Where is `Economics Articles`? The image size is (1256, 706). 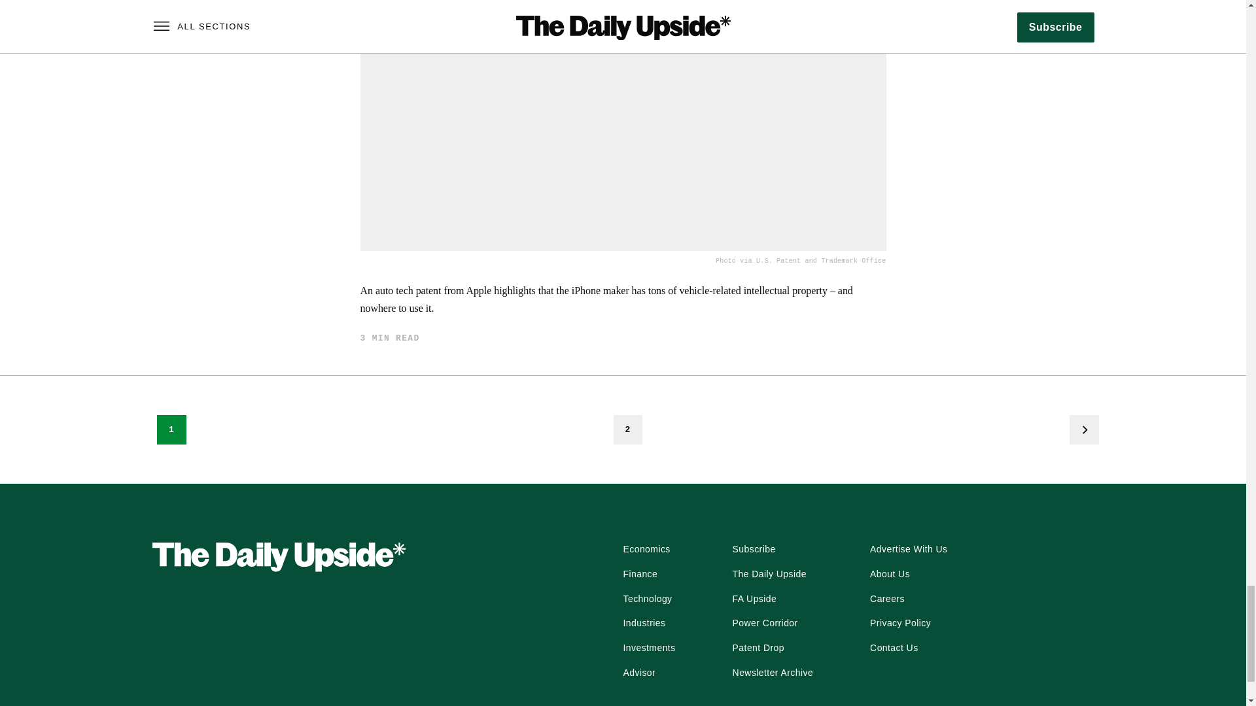
Economics Articles is located at coordinates (646, 550).